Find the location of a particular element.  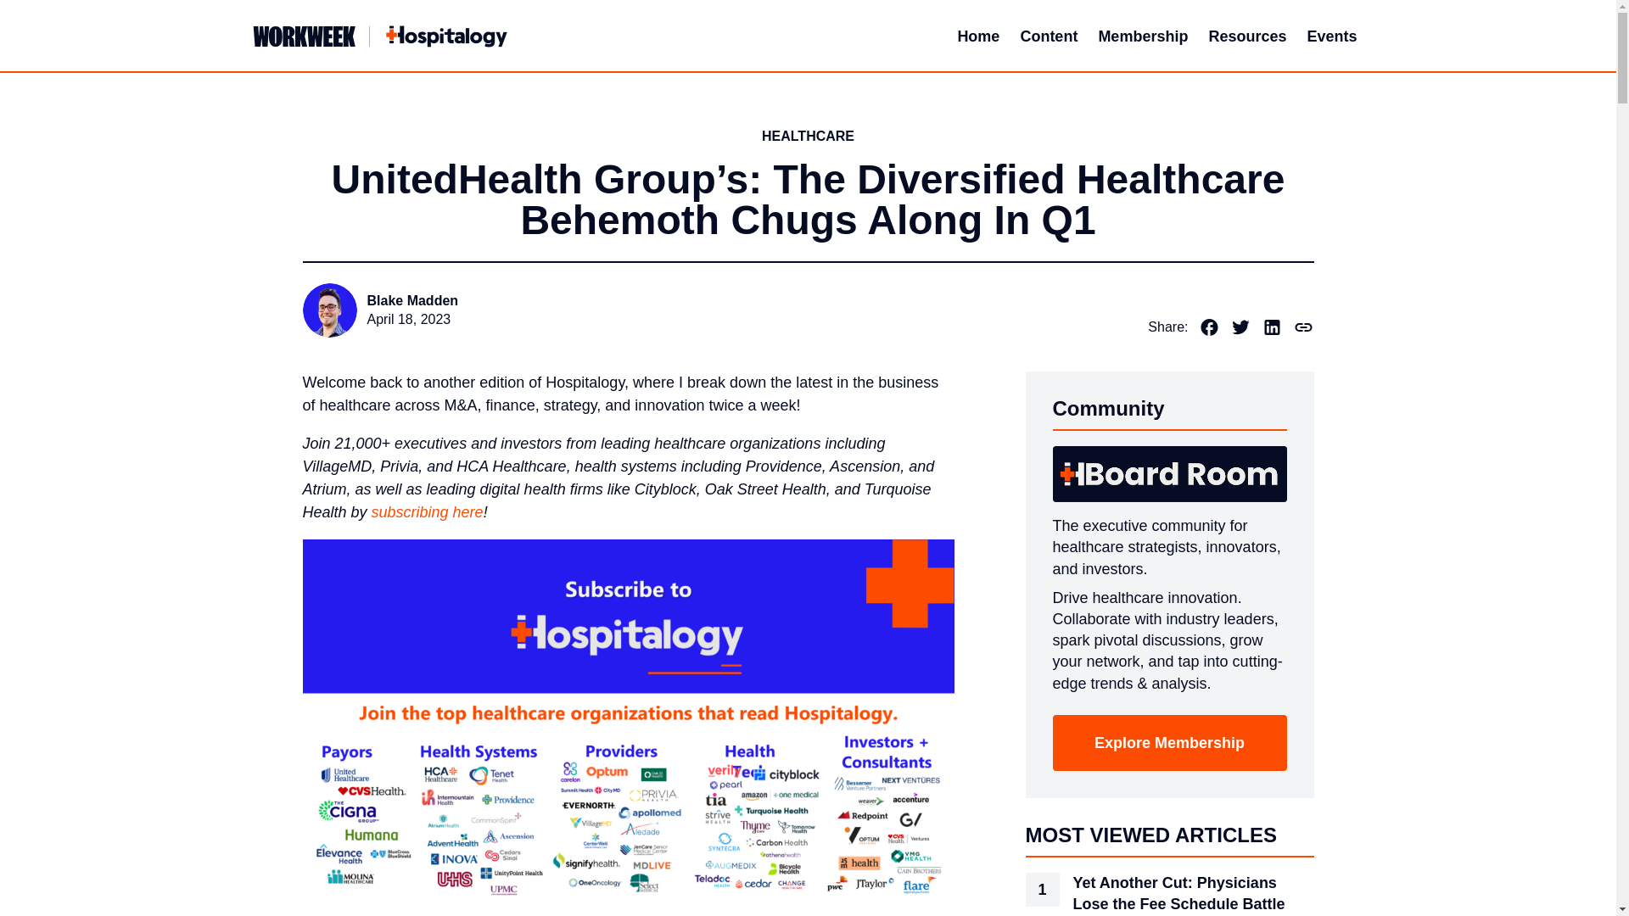

Membership is located at coordinates (1142, 36).